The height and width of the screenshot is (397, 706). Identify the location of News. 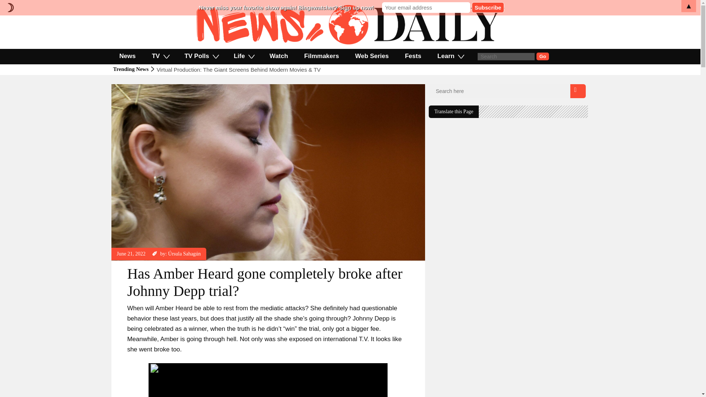
(127, 56).